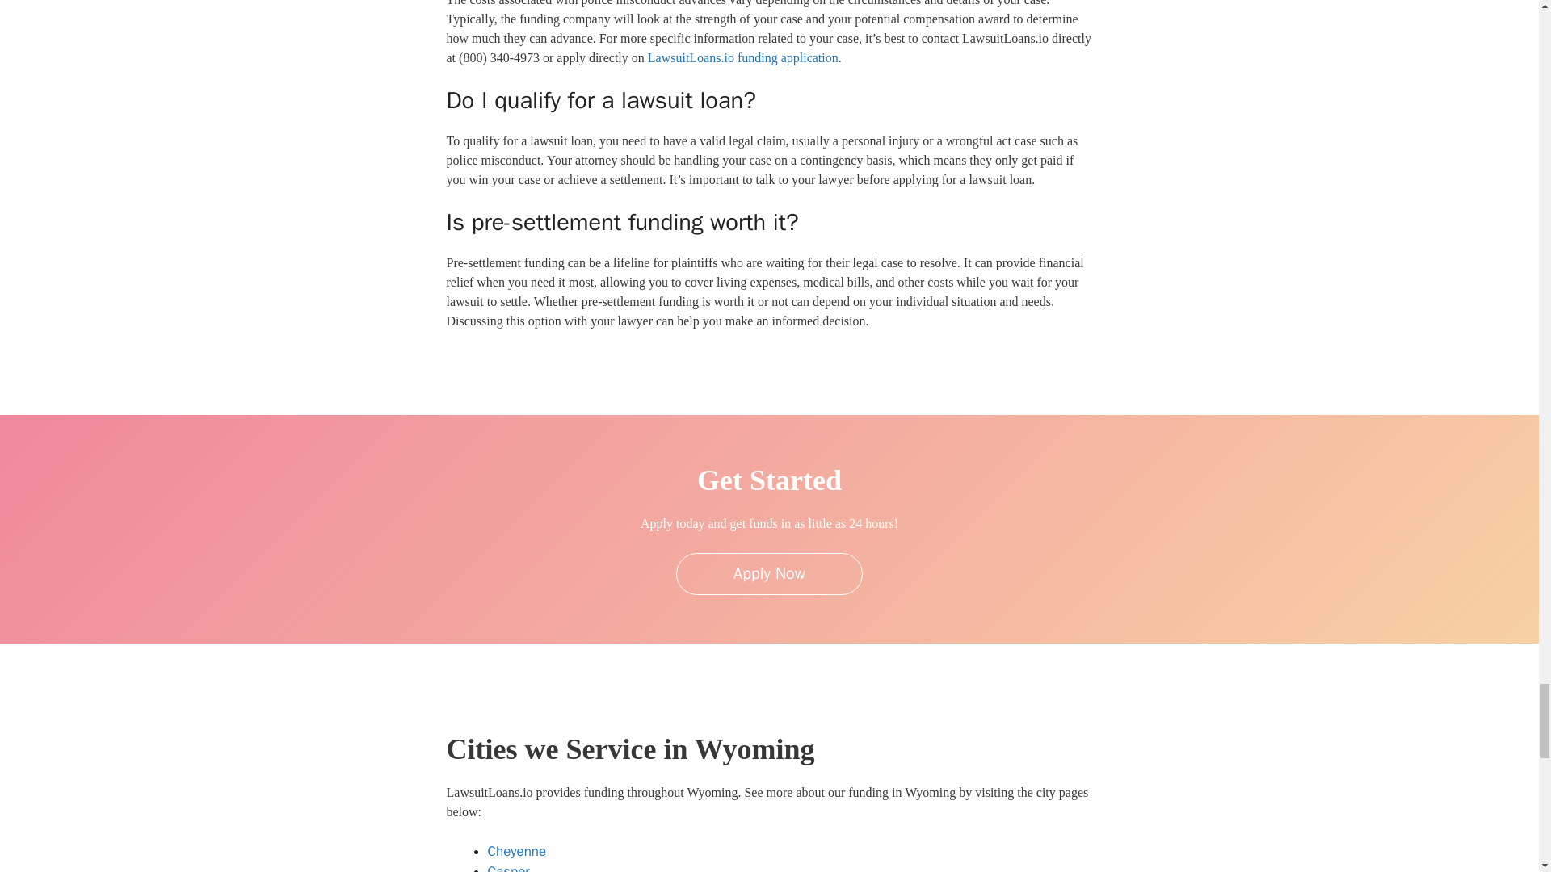 The image size is (1551, 872). What do you see at coordinates (509, 867) in the screenshot?
I see `Casper` at bounding box center [509, 867].